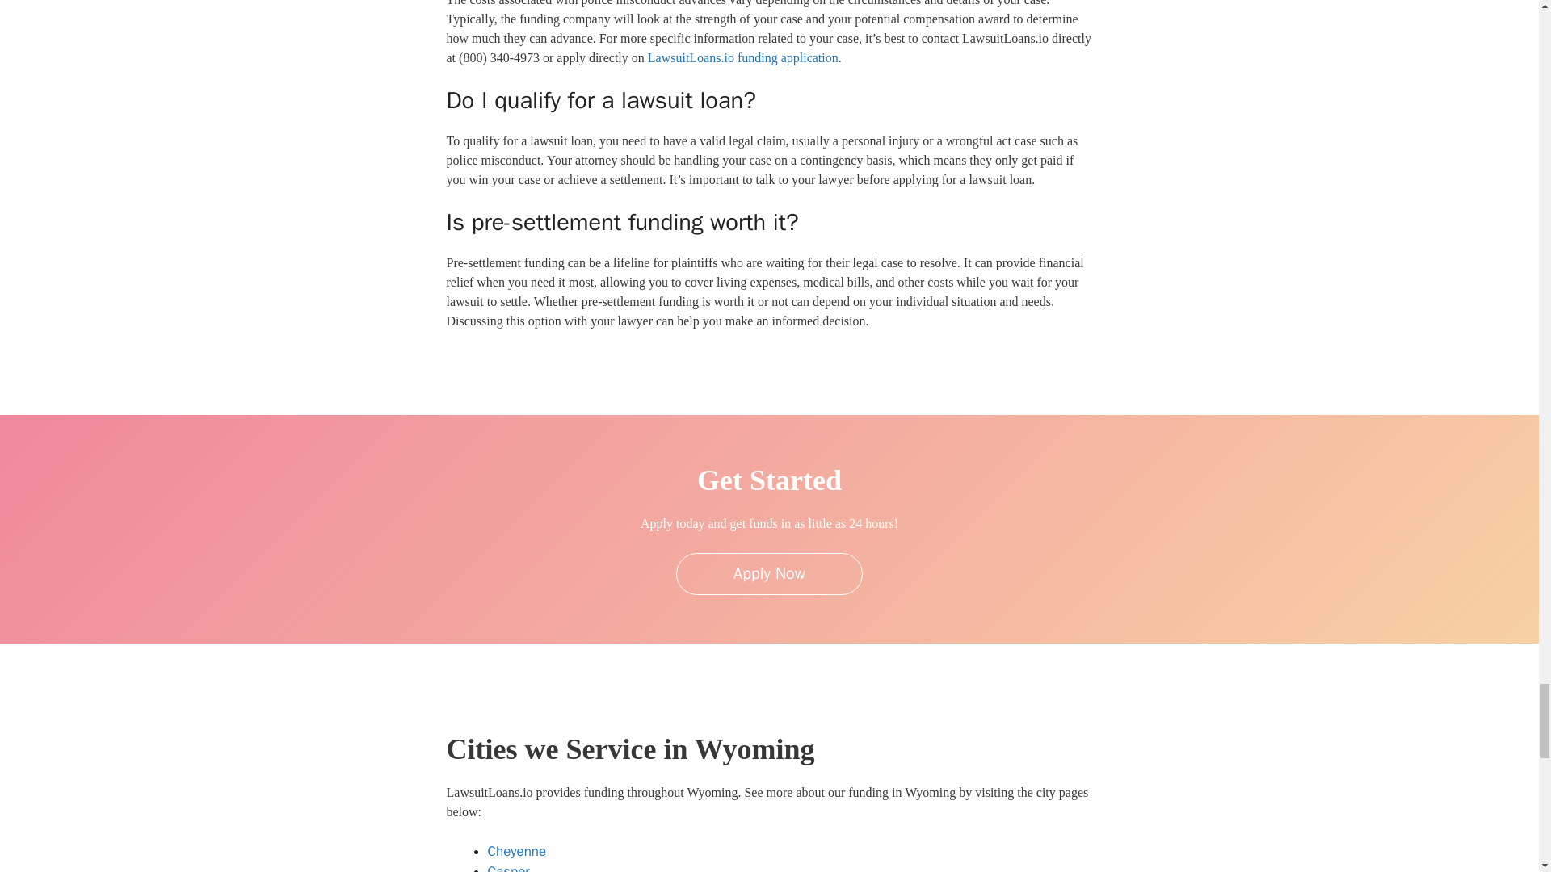 The image size is (1551, 872). What do you see at coordinates (509, 867) in the screenshot?
I see `Casper` at bounding box center [509, 867].